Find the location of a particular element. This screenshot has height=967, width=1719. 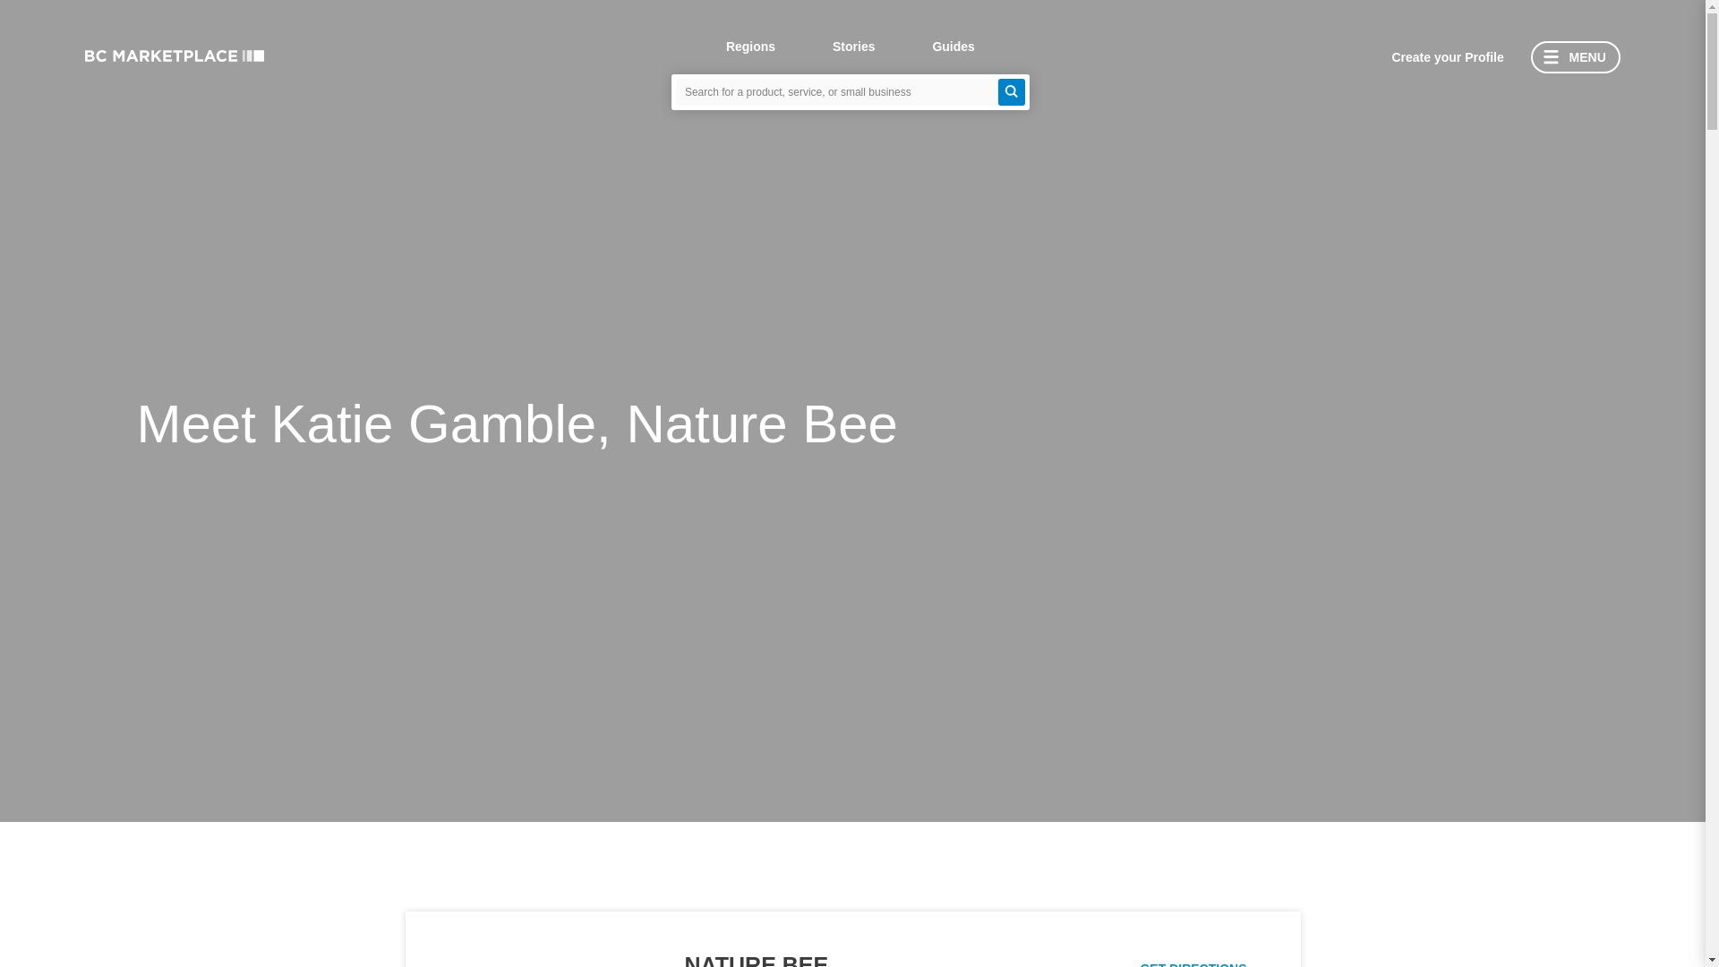

Stories is located at coordinates (853, 50).